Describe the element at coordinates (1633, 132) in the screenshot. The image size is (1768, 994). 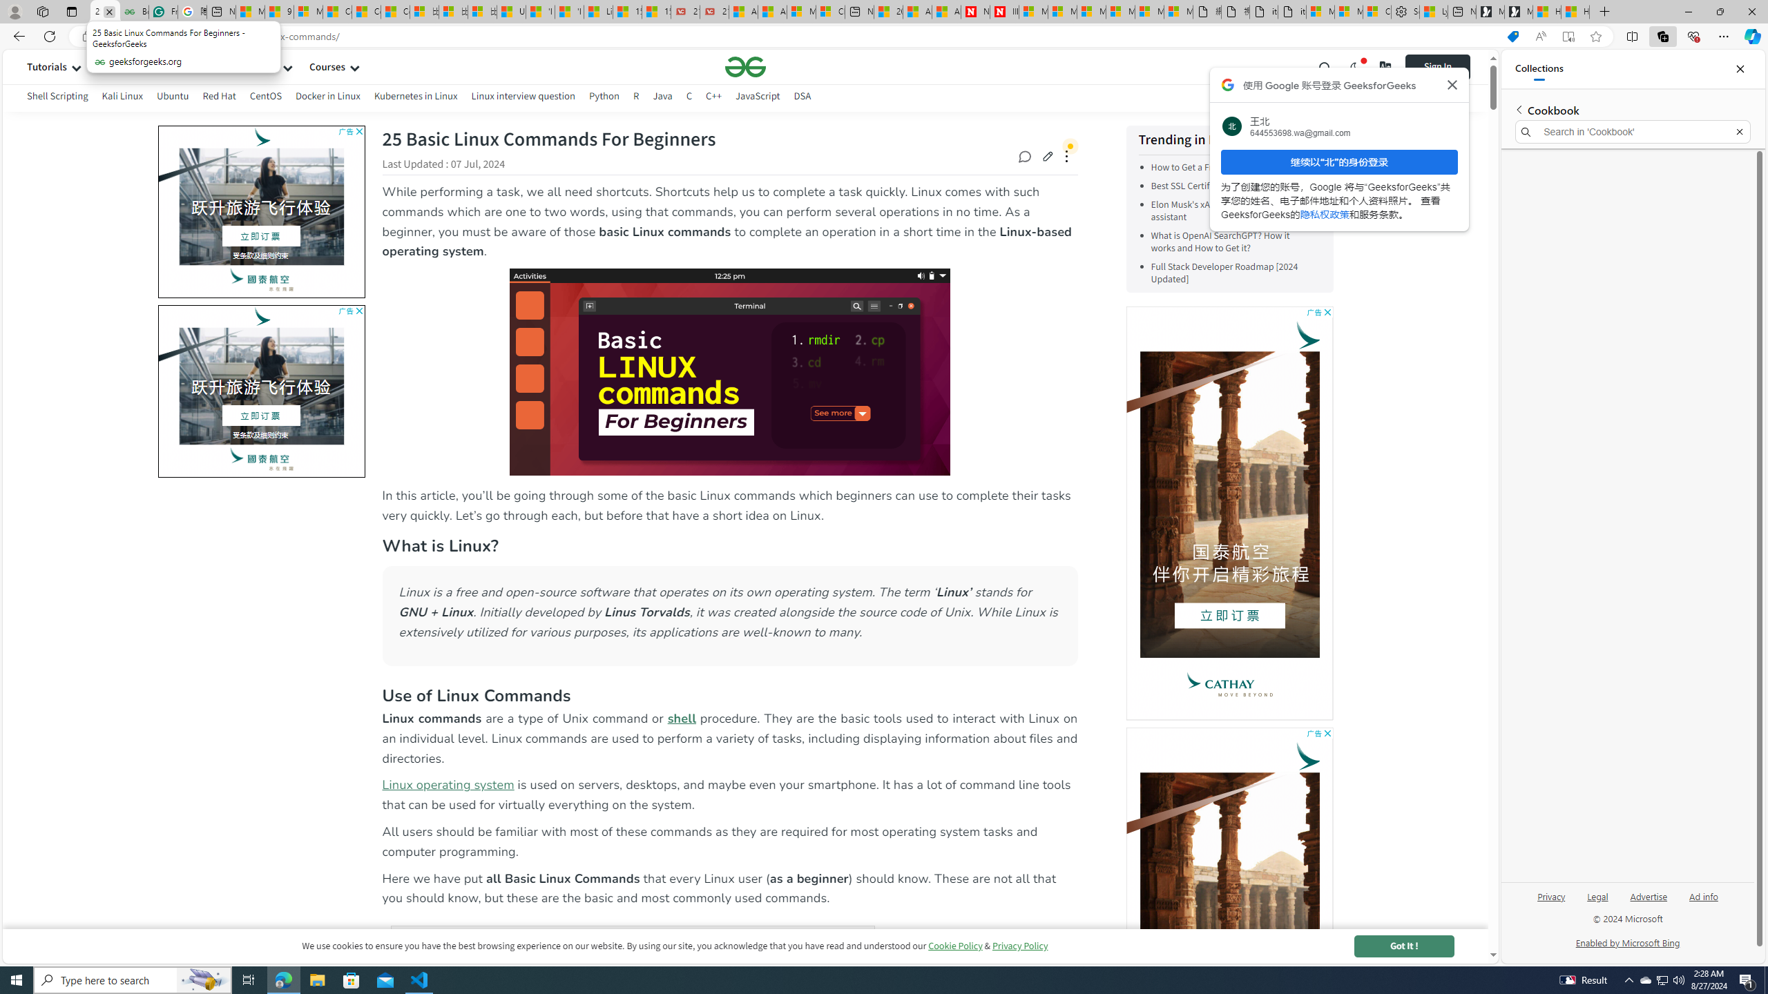
I see `Search in 'Cookbook'` at that location.